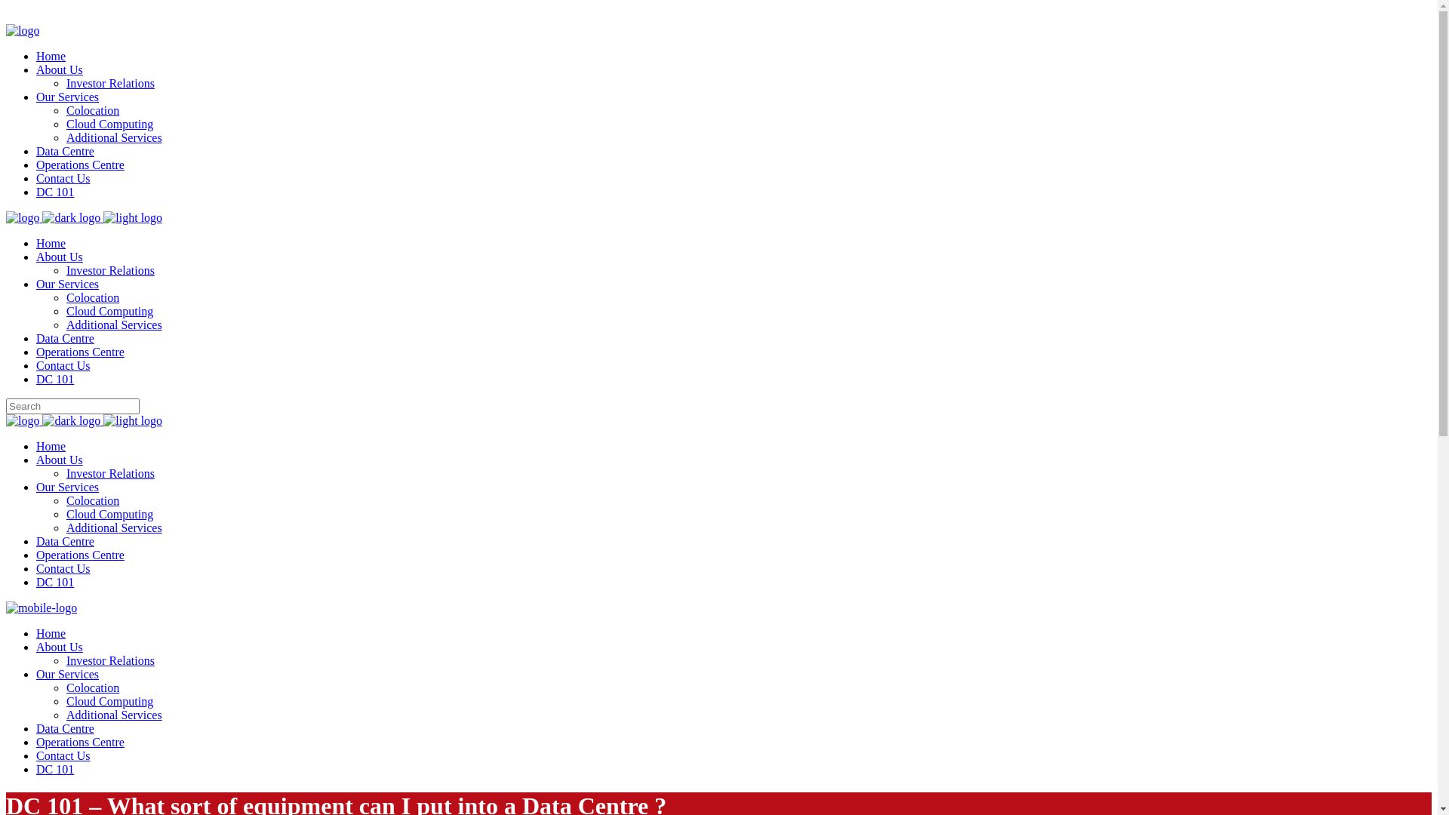 The height and width of the screenshot is (815, 1449). I want to click on Home, so click(51, 56).